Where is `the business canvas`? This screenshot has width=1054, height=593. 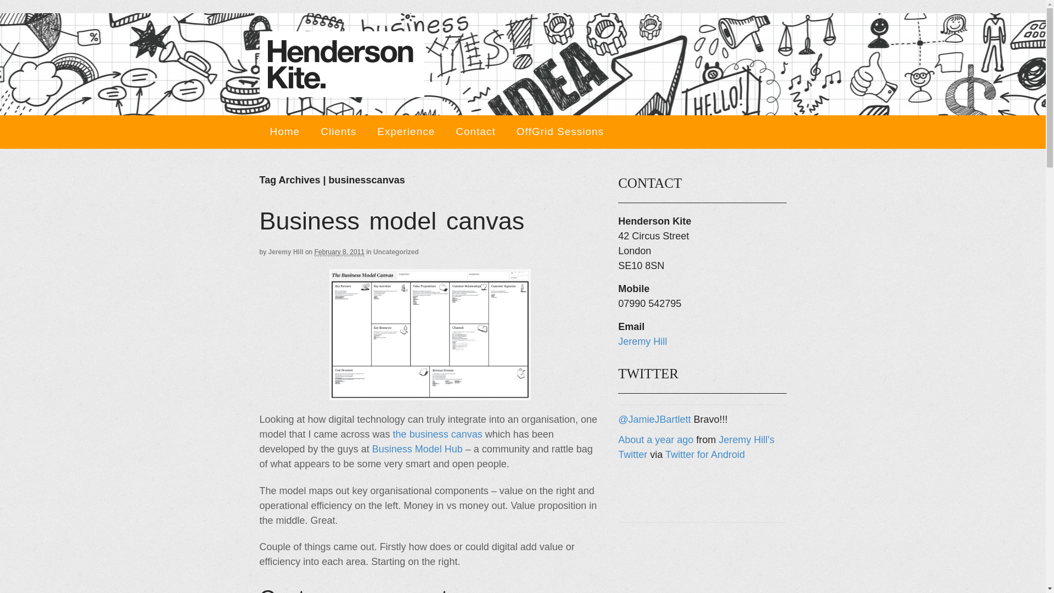
the business canvas is located at coordinates (438, 434).